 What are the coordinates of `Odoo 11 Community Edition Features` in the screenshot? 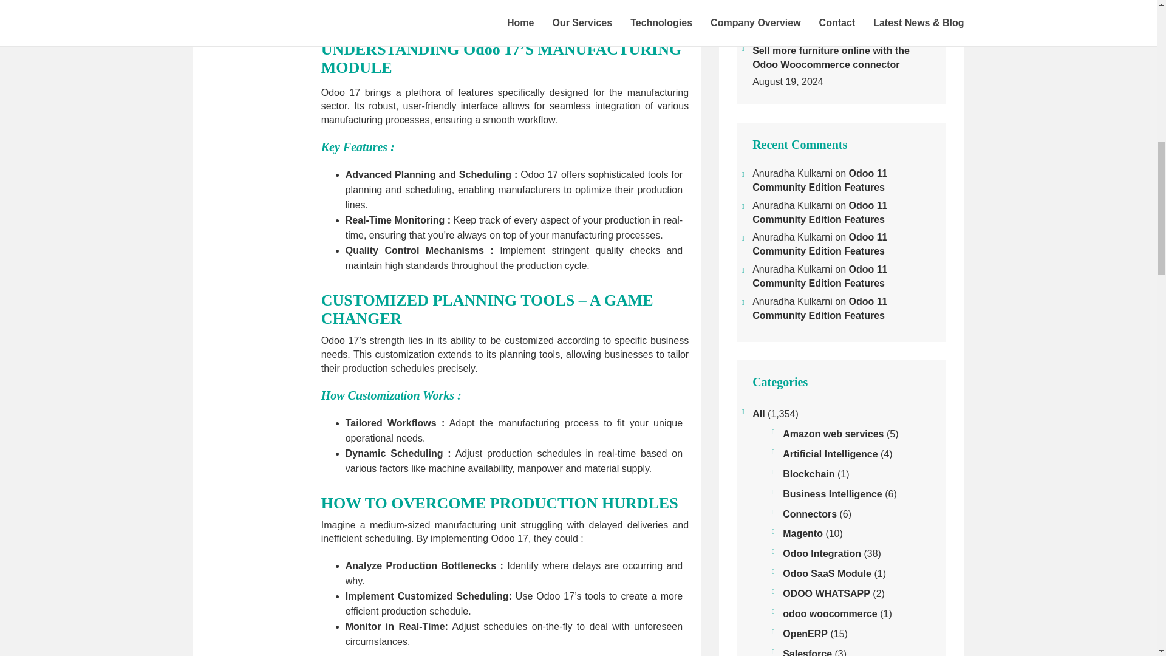 It's located at (820, 276).